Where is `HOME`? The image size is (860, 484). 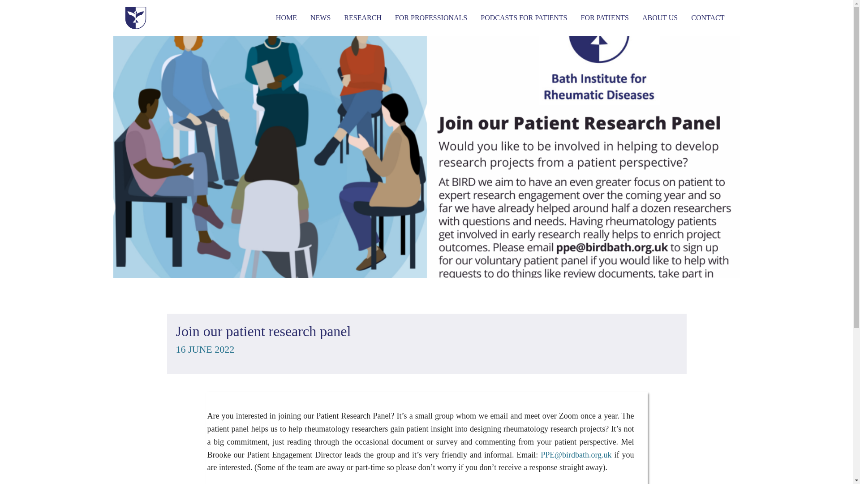 HOME is located at coordinates (286, 18).